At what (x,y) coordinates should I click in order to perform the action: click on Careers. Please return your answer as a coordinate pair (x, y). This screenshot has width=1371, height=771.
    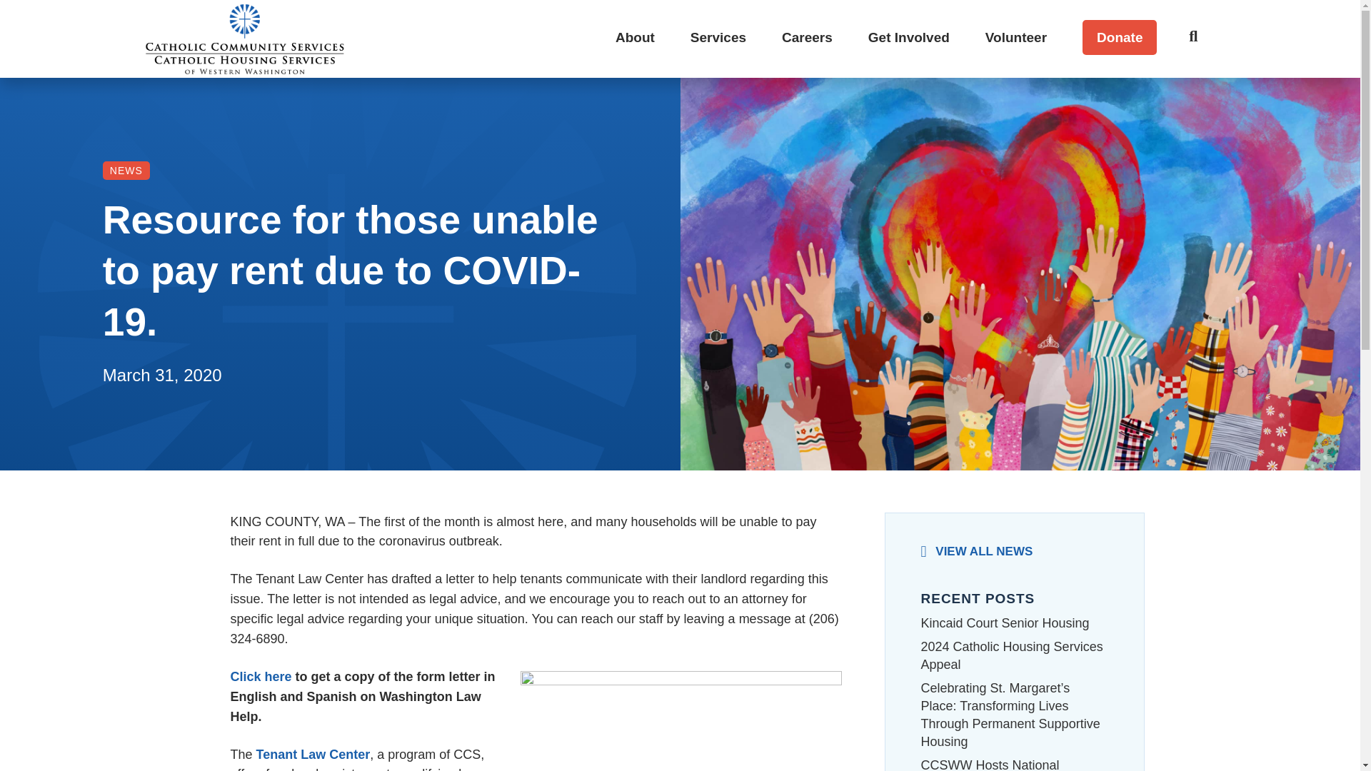
    Looking at the image, I should click on (807, 37).